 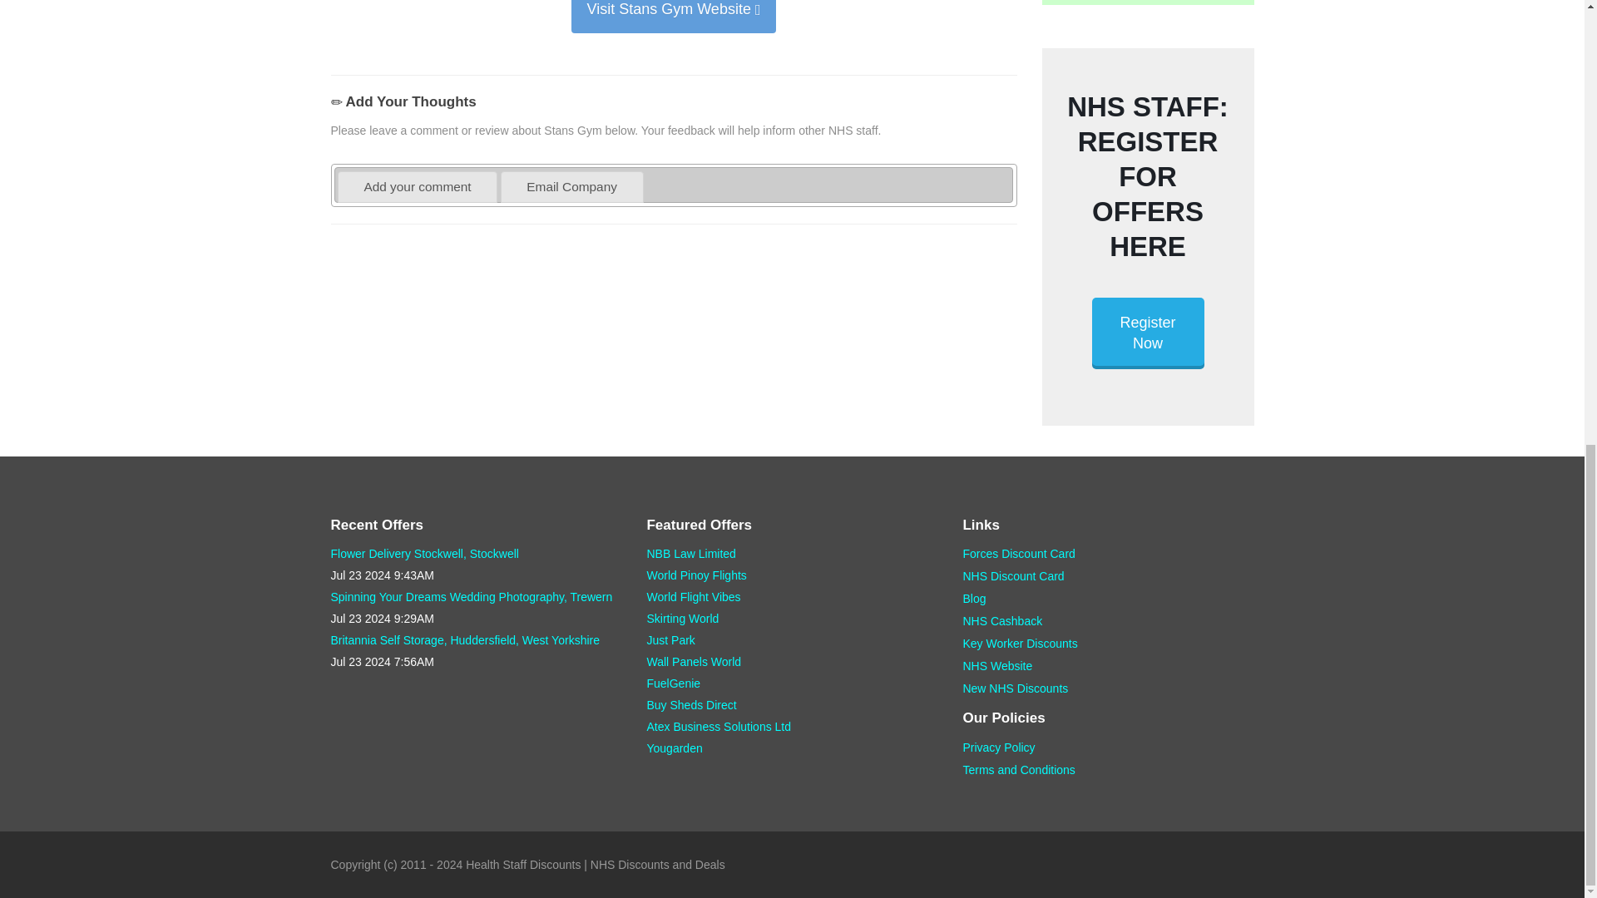 I want to click on Email Company, so click(x=571, y=186).